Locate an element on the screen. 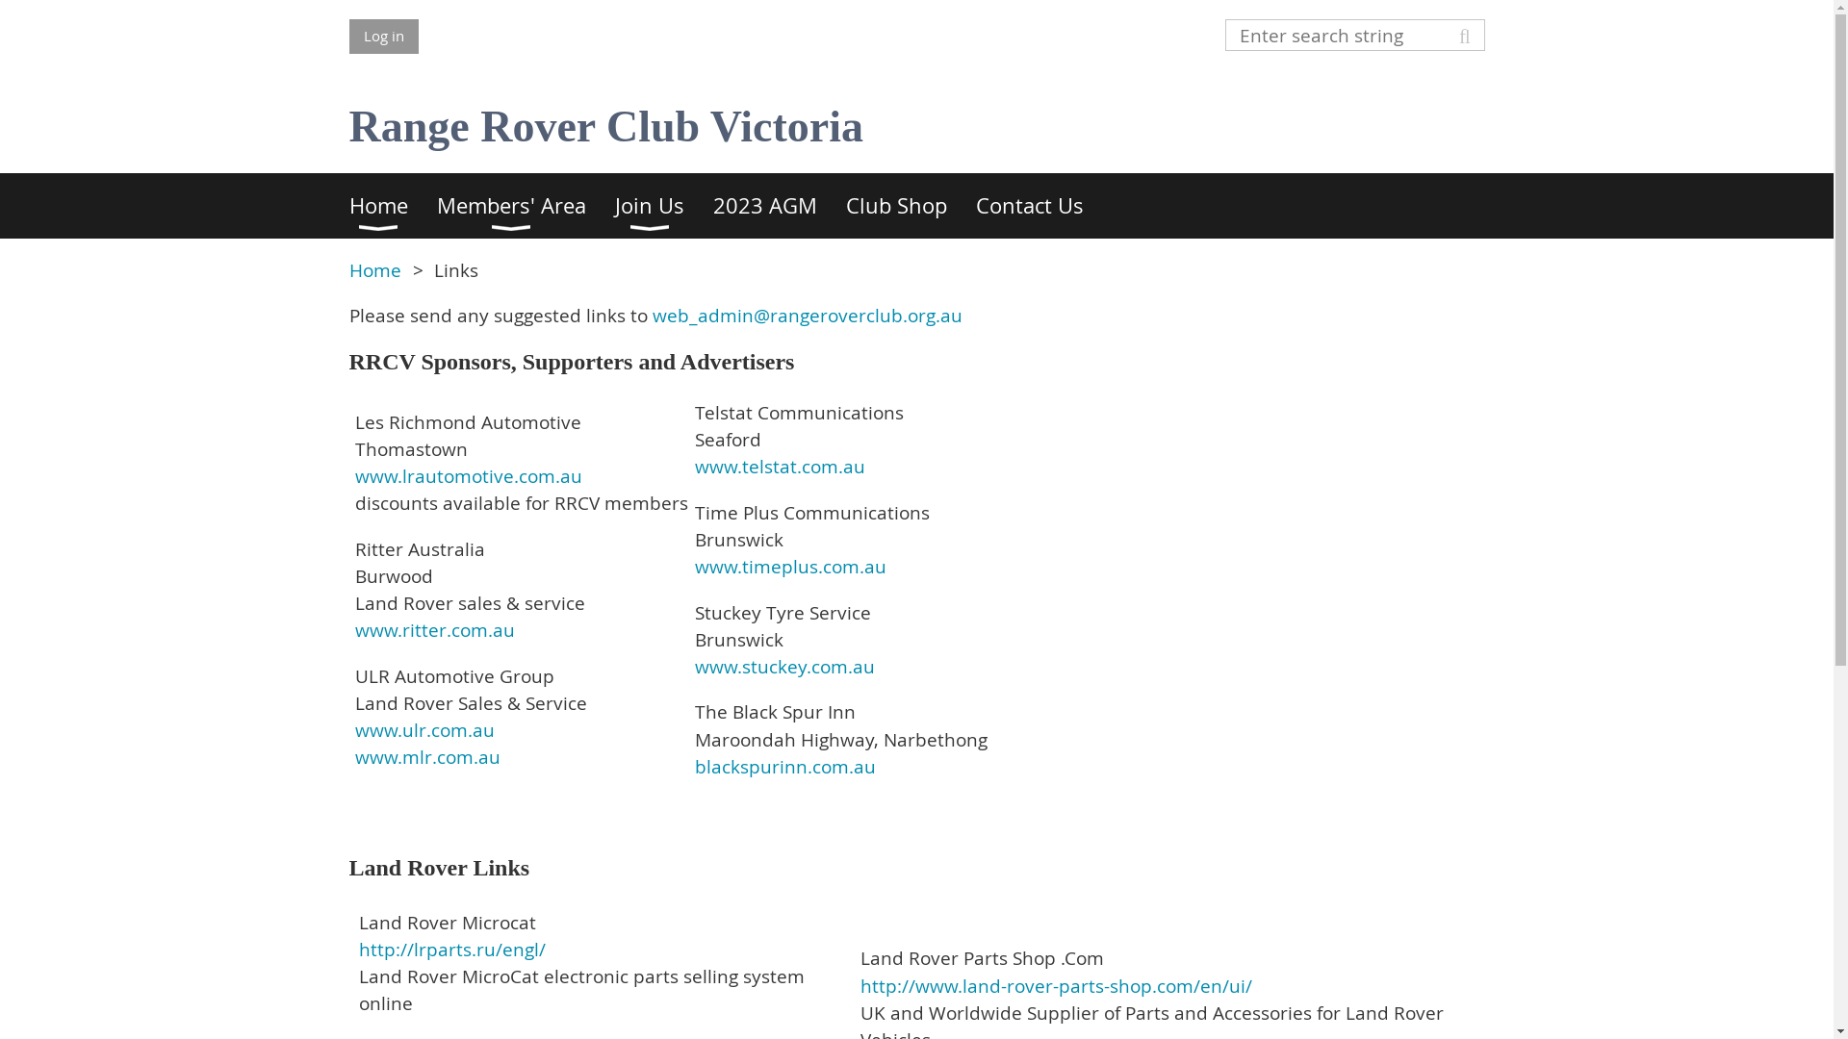  Join Us is located at coordinates (663, 206).